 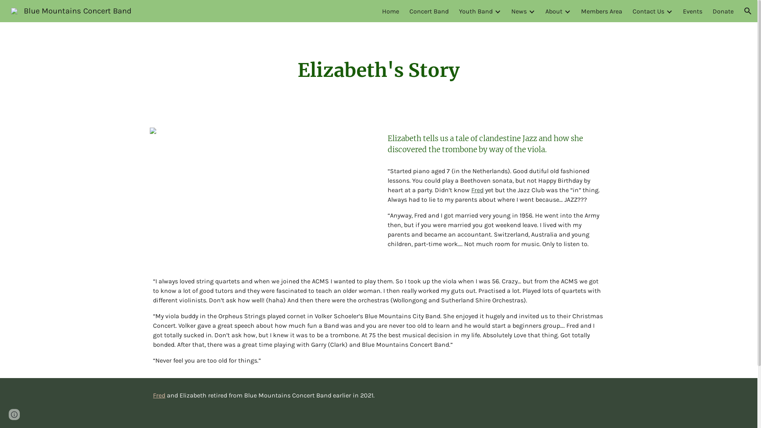 What do you see at coordinates (567, 11) in the screenshot?
I see `Expand/Collapse` at bounding box center [567, 11].